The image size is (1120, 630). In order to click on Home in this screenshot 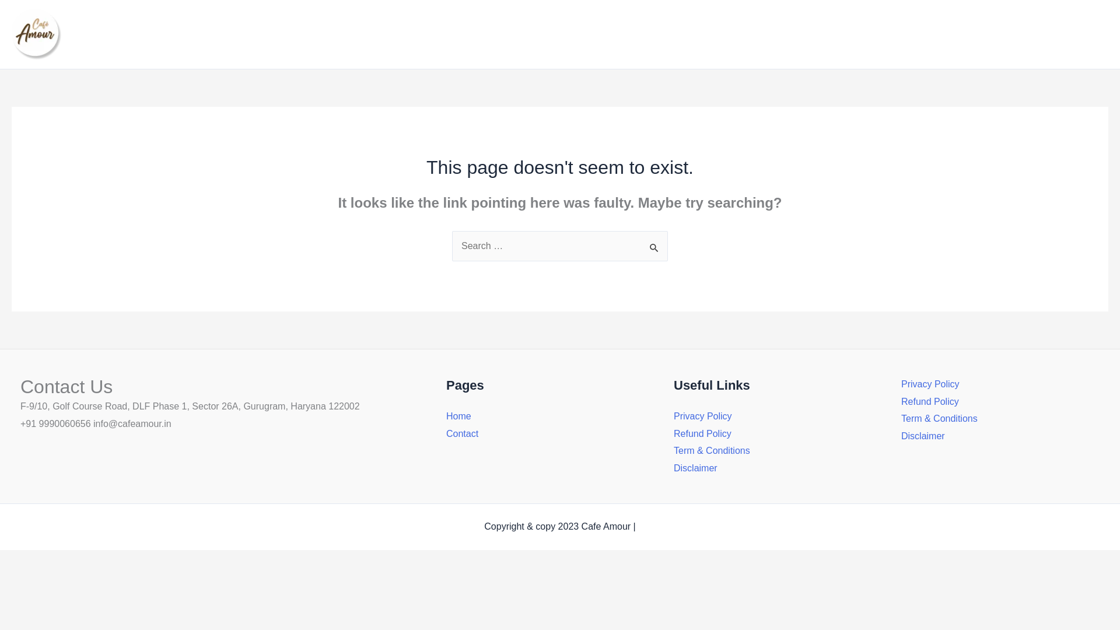, I will do `click(459, 416)`.